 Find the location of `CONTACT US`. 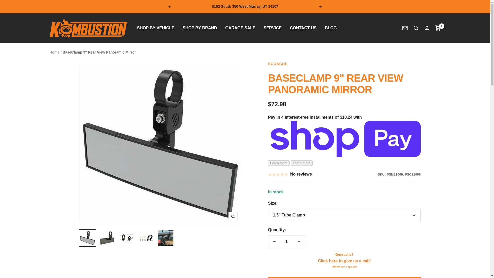

CONTACT US is located at coordinates (303, 28).